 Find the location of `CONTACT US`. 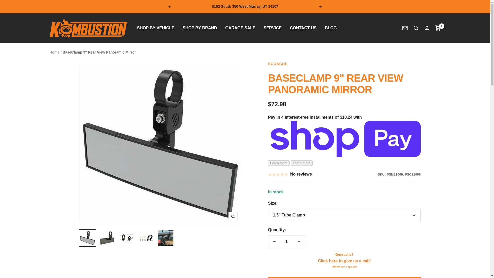

CONTACT US is located at coordinates (303, 28).